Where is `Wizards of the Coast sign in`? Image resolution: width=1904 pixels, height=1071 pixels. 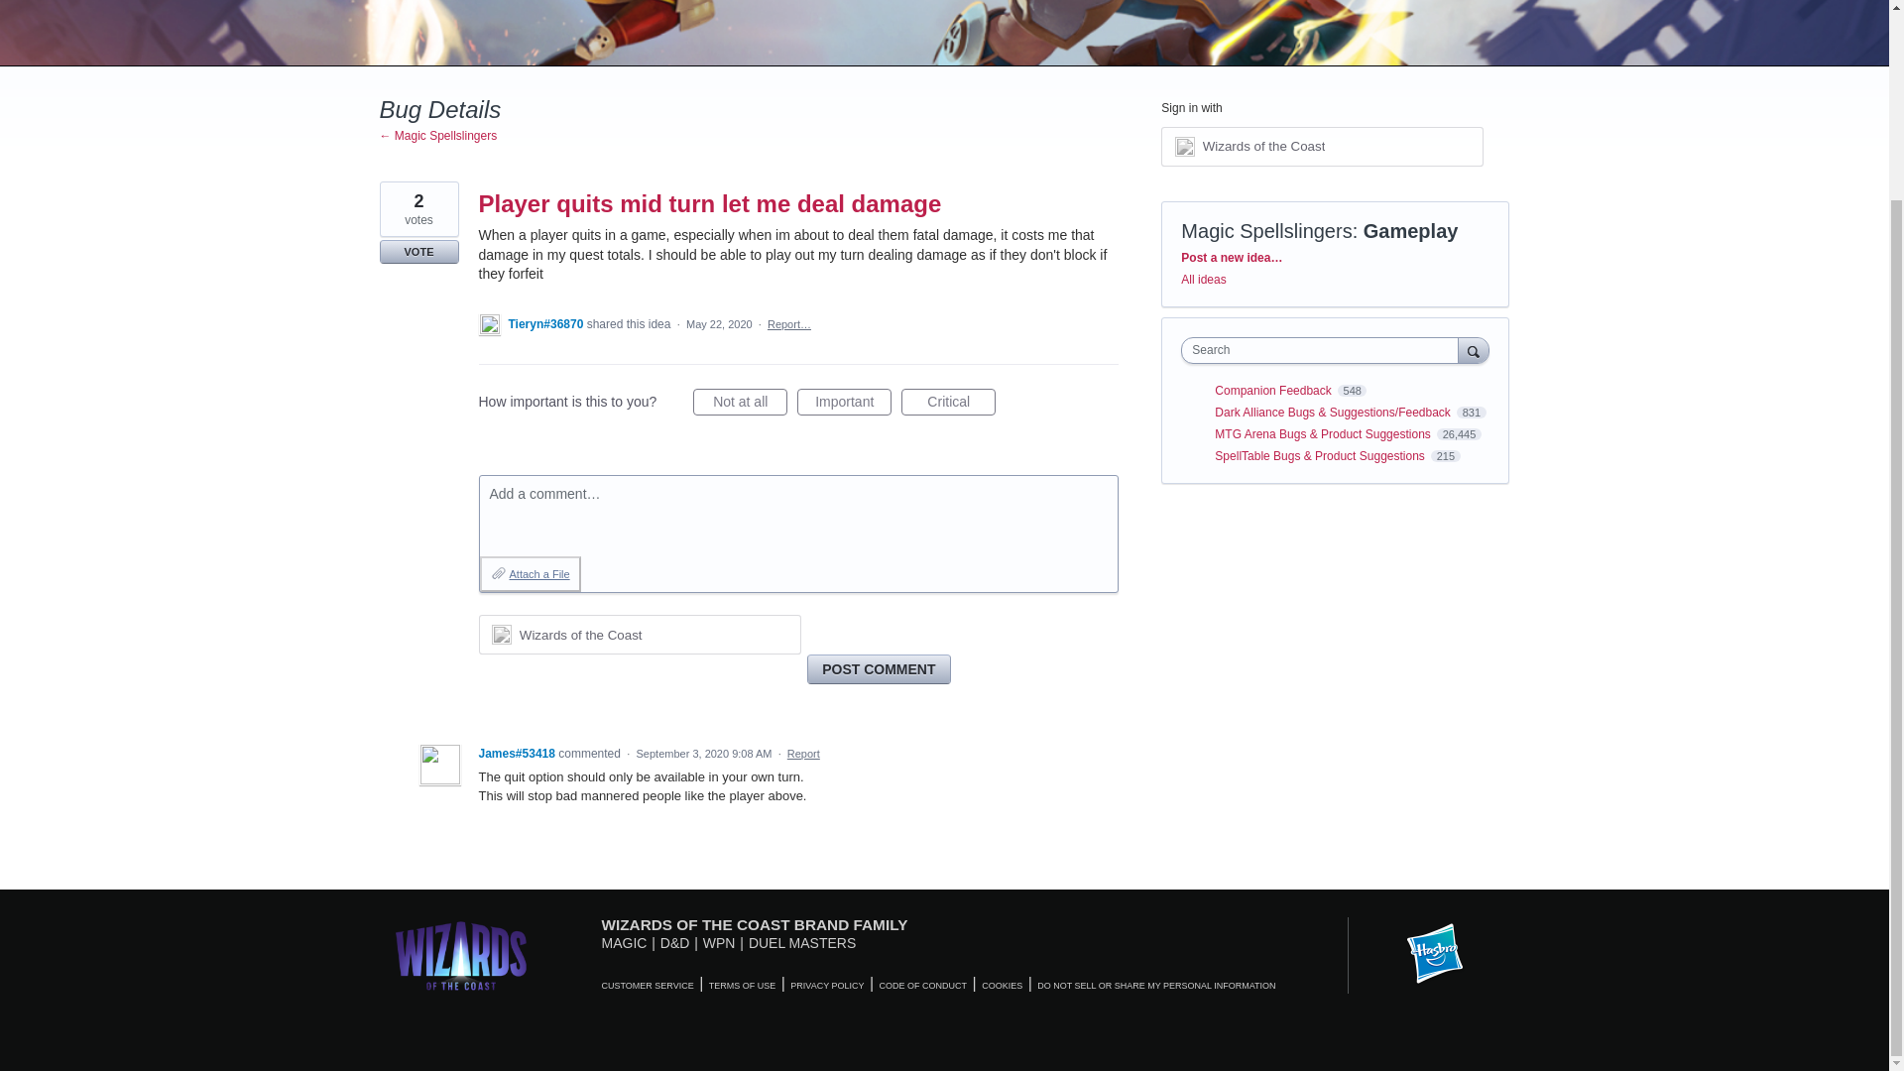 Wizards of the Coast sign in is located at coordinates (639, 634).